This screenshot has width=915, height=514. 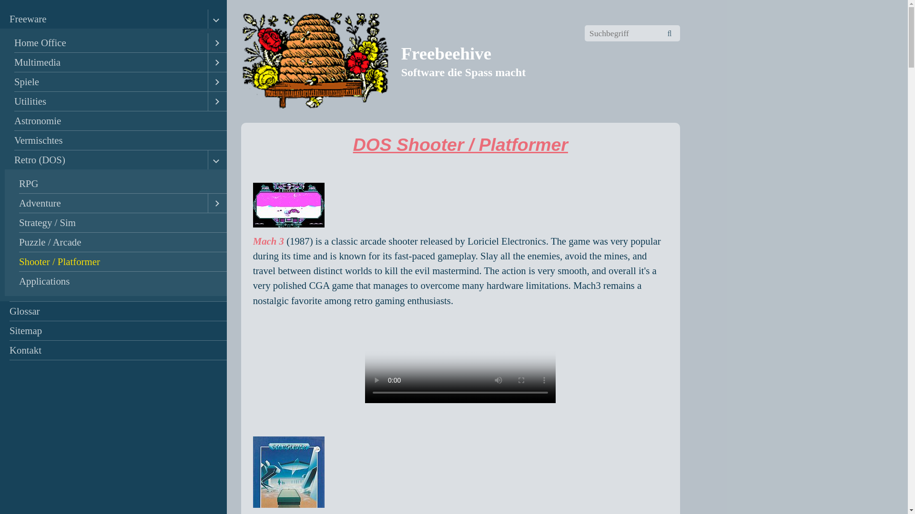 I want to click on Astronomie, so click(x=115, y=121).